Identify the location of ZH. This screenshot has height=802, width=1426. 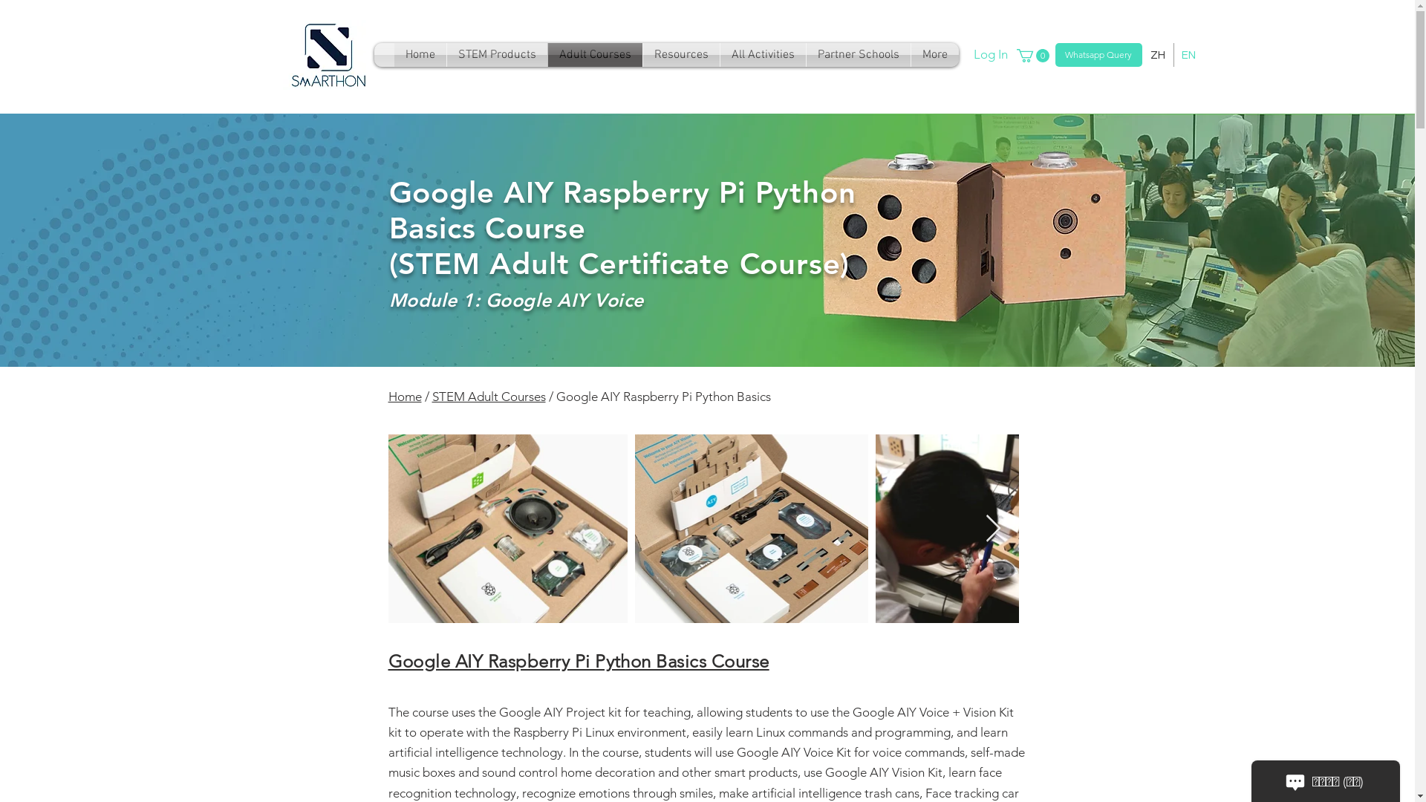
(1157, 55).